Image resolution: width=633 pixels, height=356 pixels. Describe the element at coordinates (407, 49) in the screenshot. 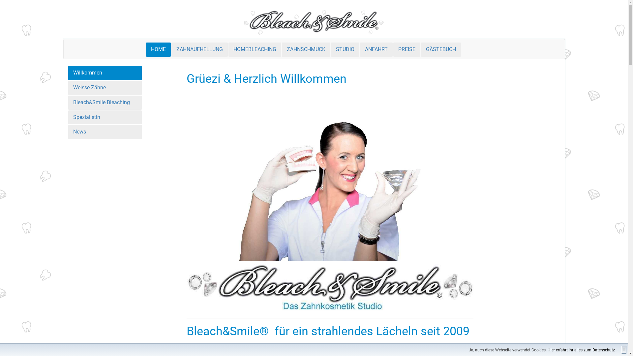

I see `PREISE` at that location.